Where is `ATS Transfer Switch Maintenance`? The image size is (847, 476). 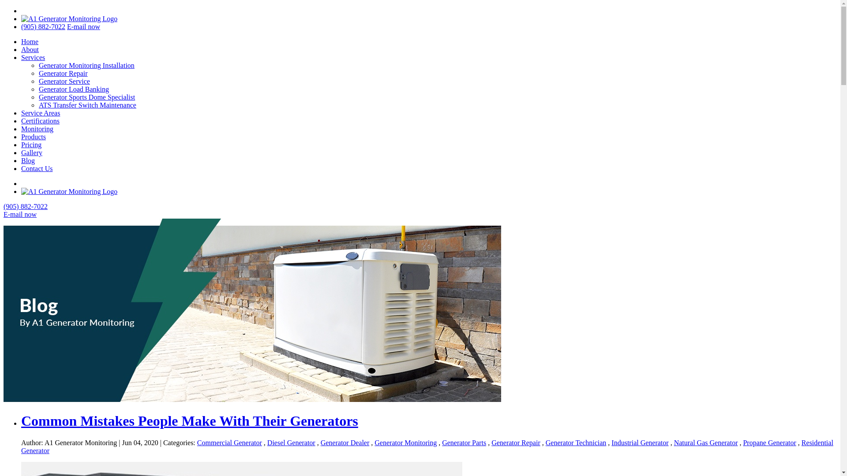
ATS Transfer Switch Maintenance is located at coordinates (87, 105).